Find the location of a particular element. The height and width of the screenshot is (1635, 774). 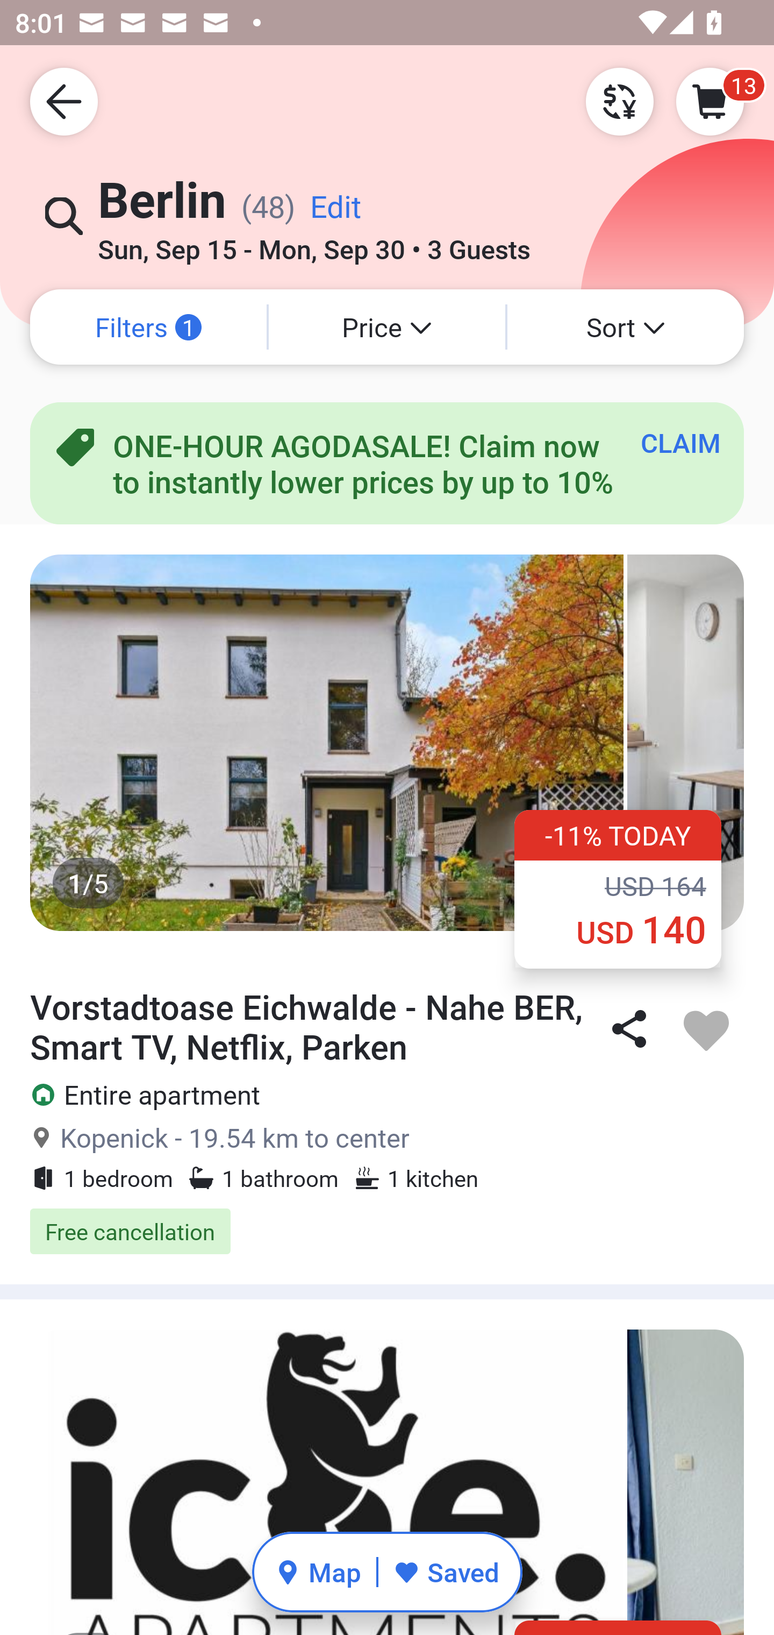

CLAIM is located at coordinates (680, 442).